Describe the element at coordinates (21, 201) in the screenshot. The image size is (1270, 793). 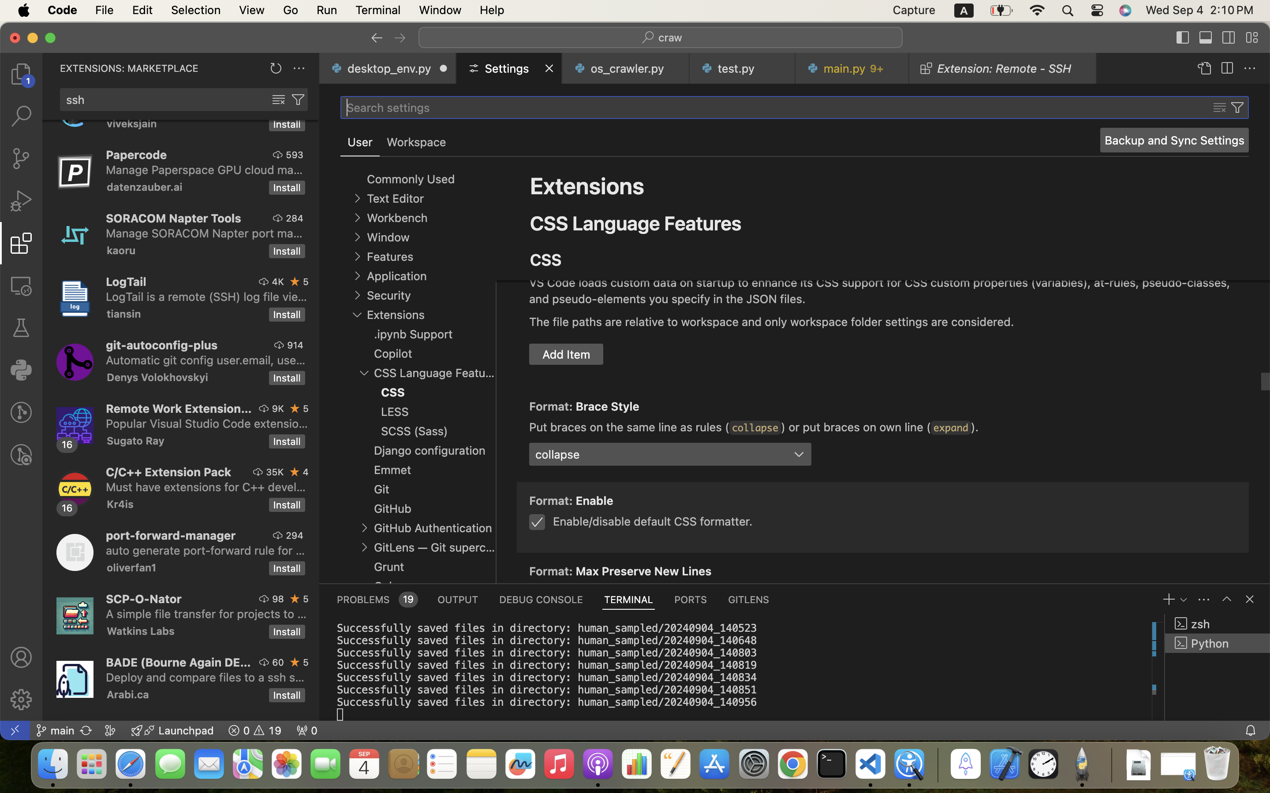
I see `0 ` at that location.